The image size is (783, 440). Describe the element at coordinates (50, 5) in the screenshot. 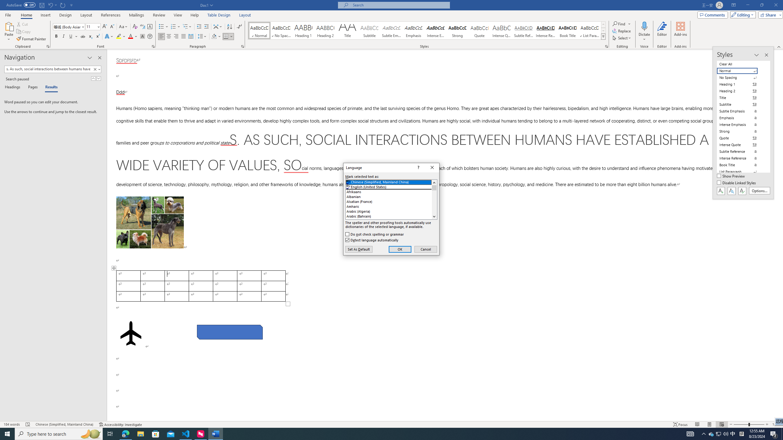

I see `Undo Style` at that location.